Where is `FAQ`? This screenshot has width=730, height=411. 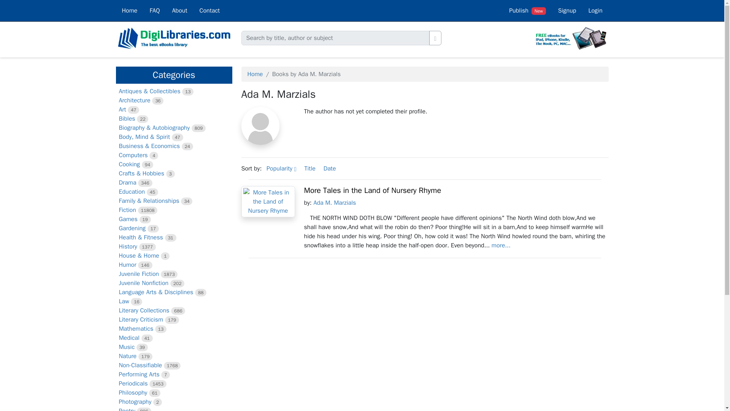
FAQ is located at coordinates (154, 11).